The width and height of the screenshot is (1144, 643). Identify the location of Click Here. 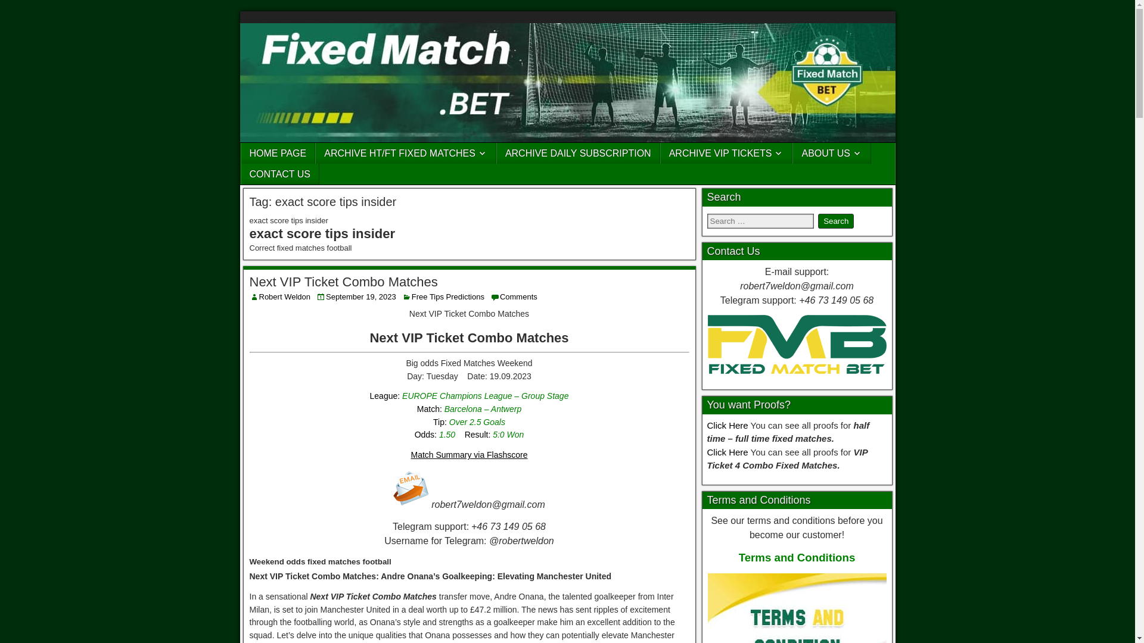
(727, 425).